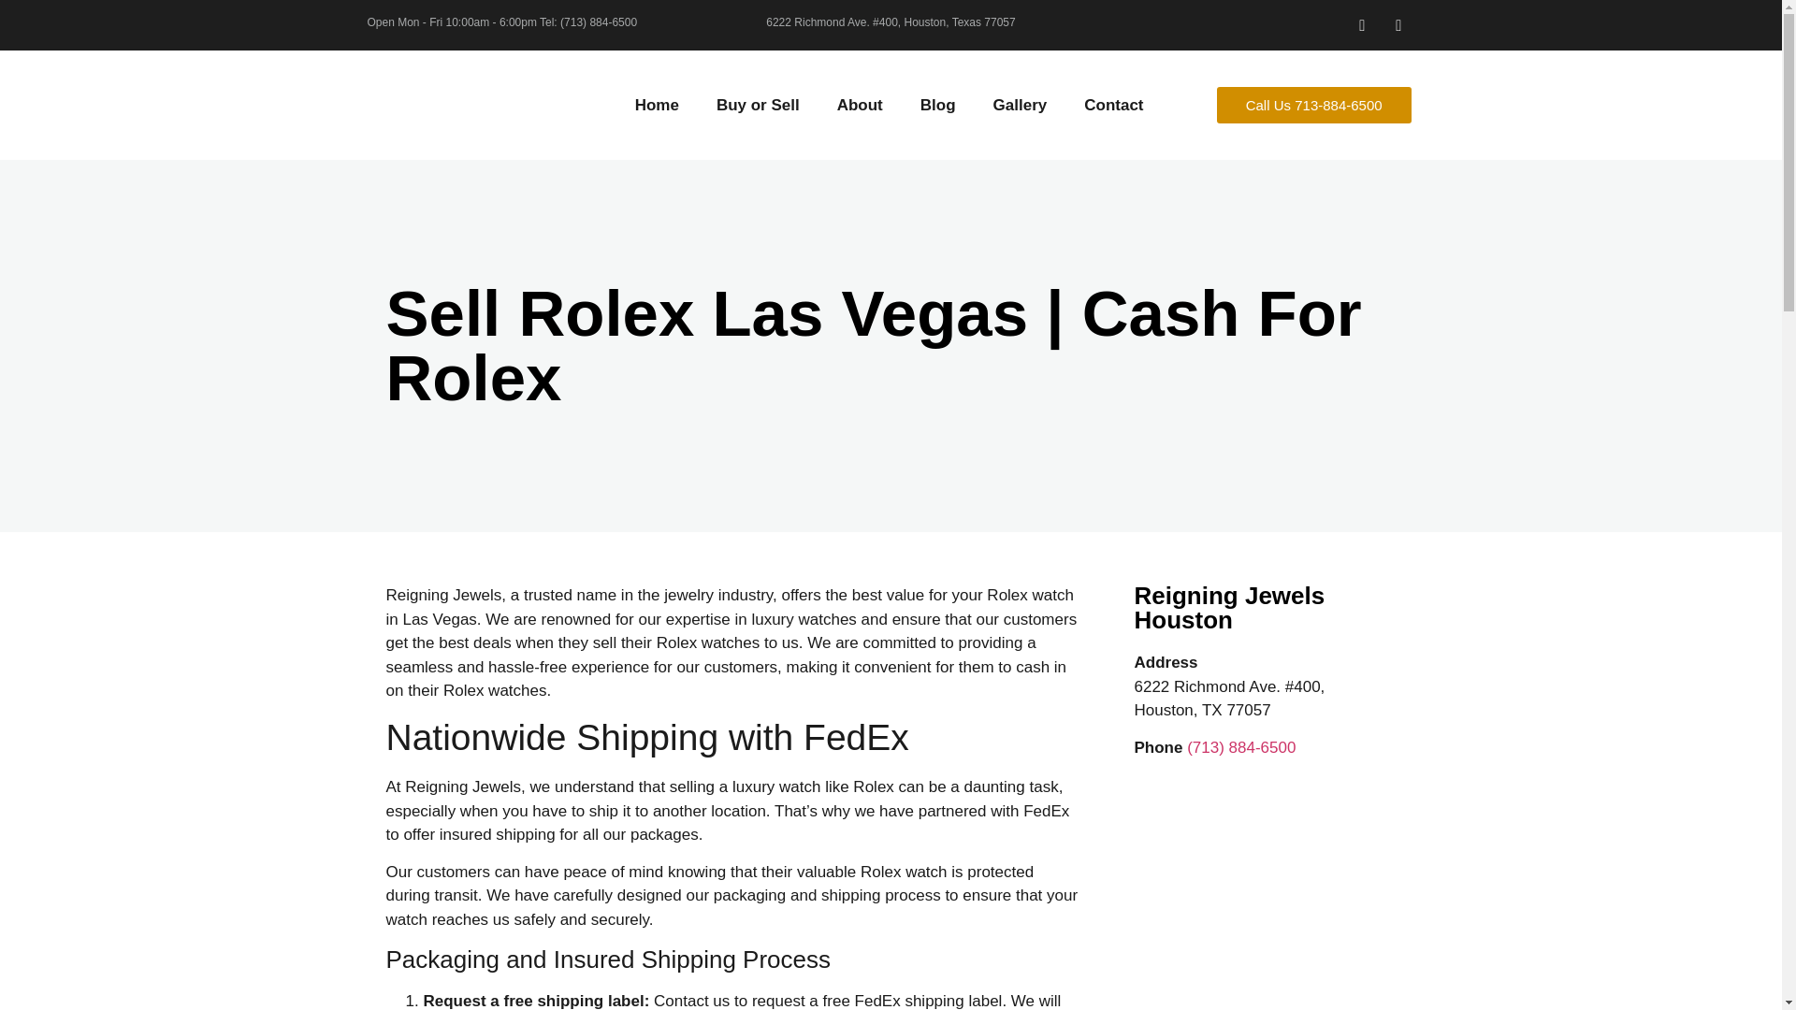 The image size is (1796, 1010). Describe the element at coordinates (758, 105) in the screenshot. I see `Buy or Sell` at that location.